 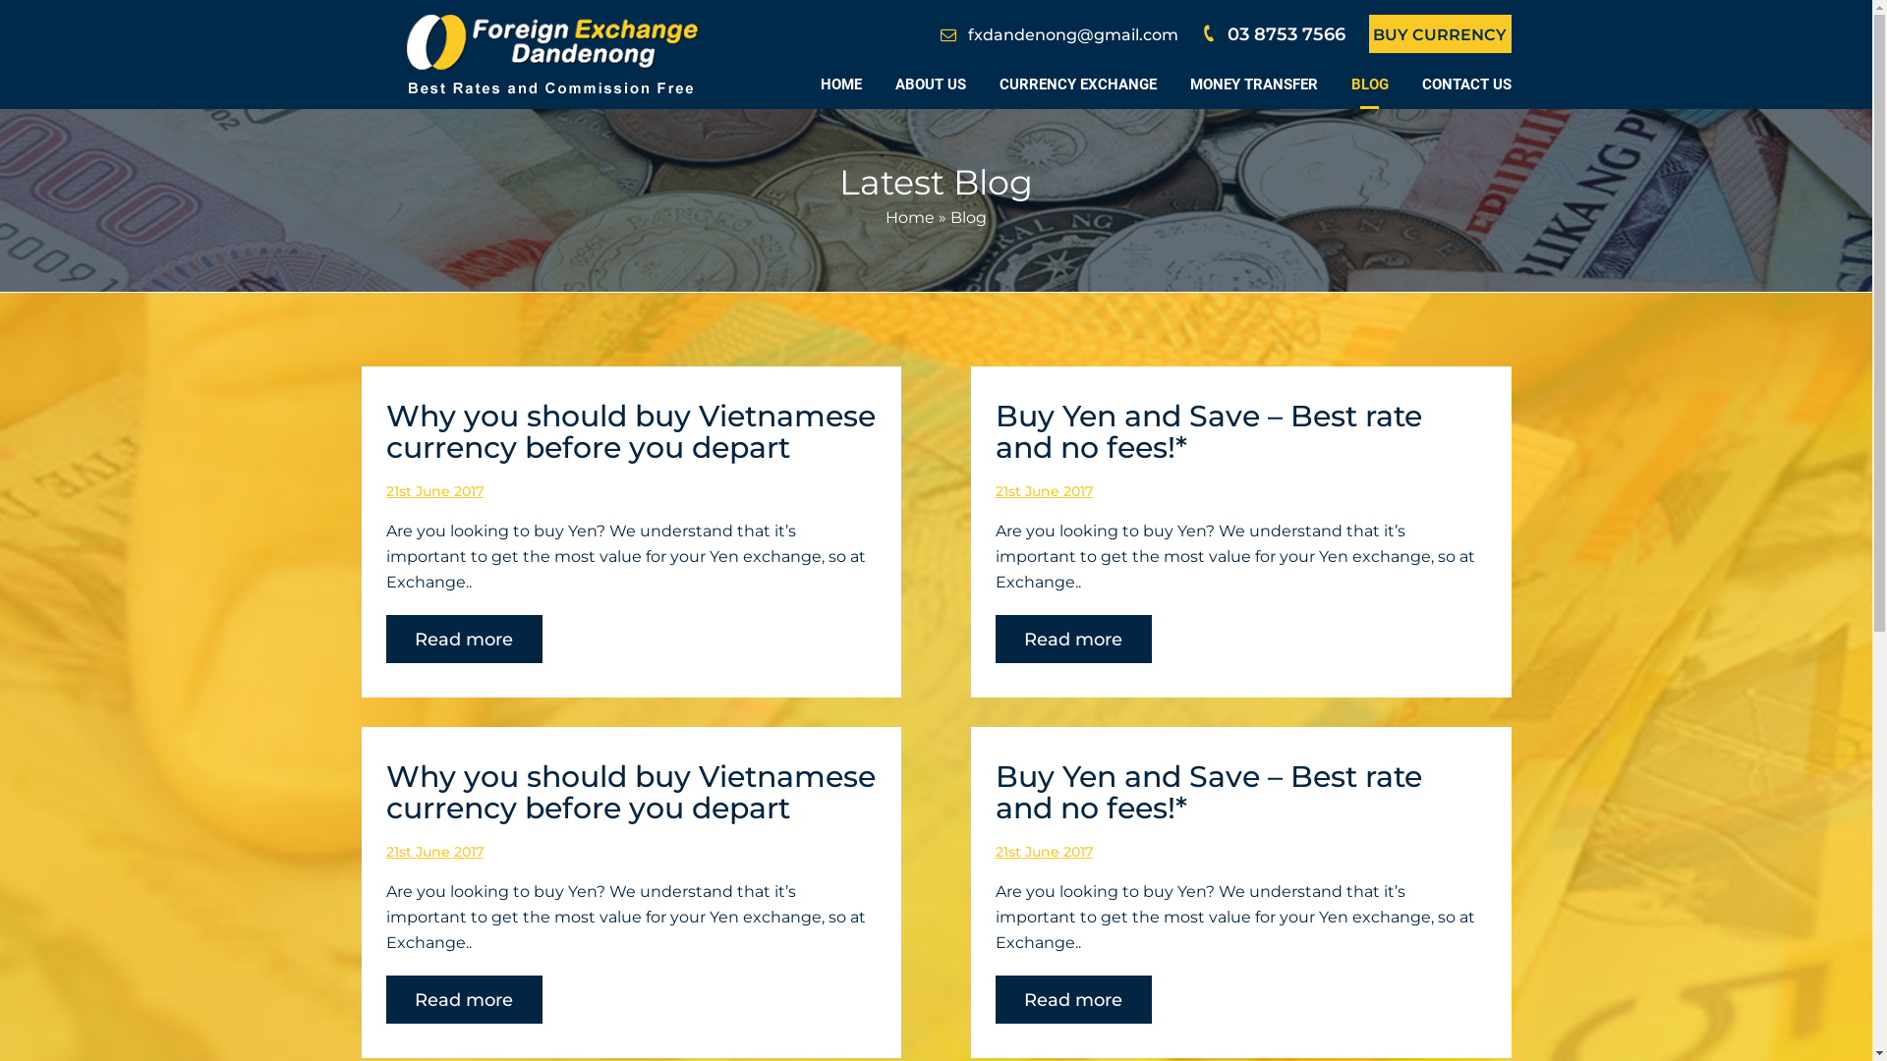 I want to click on Home, so click(x=910, y=218).